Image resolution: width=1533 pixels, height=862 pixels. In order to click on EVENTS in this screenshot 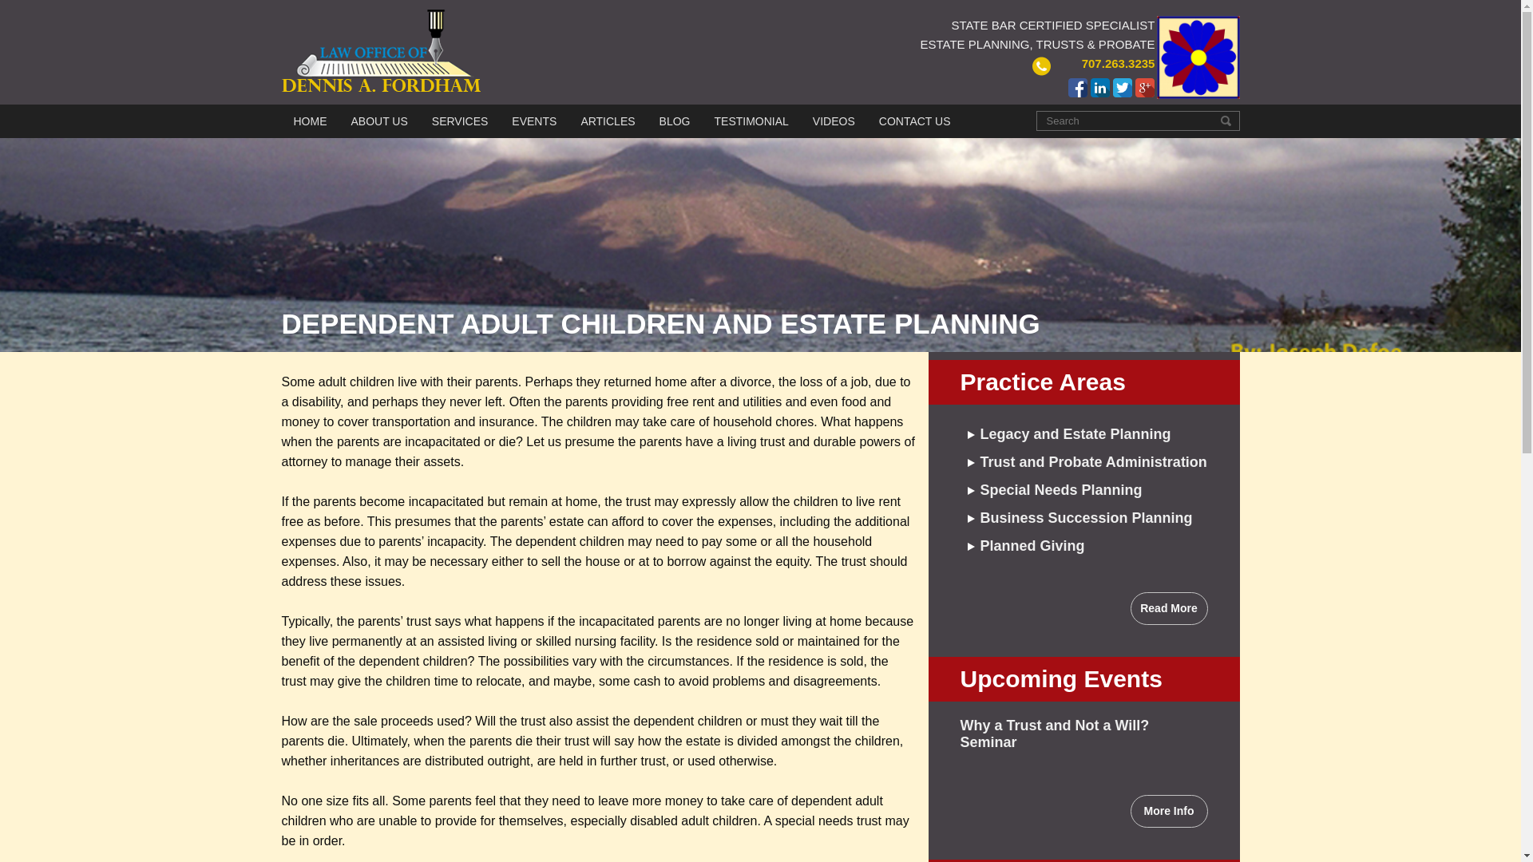, I will do `click(533, 121)`.